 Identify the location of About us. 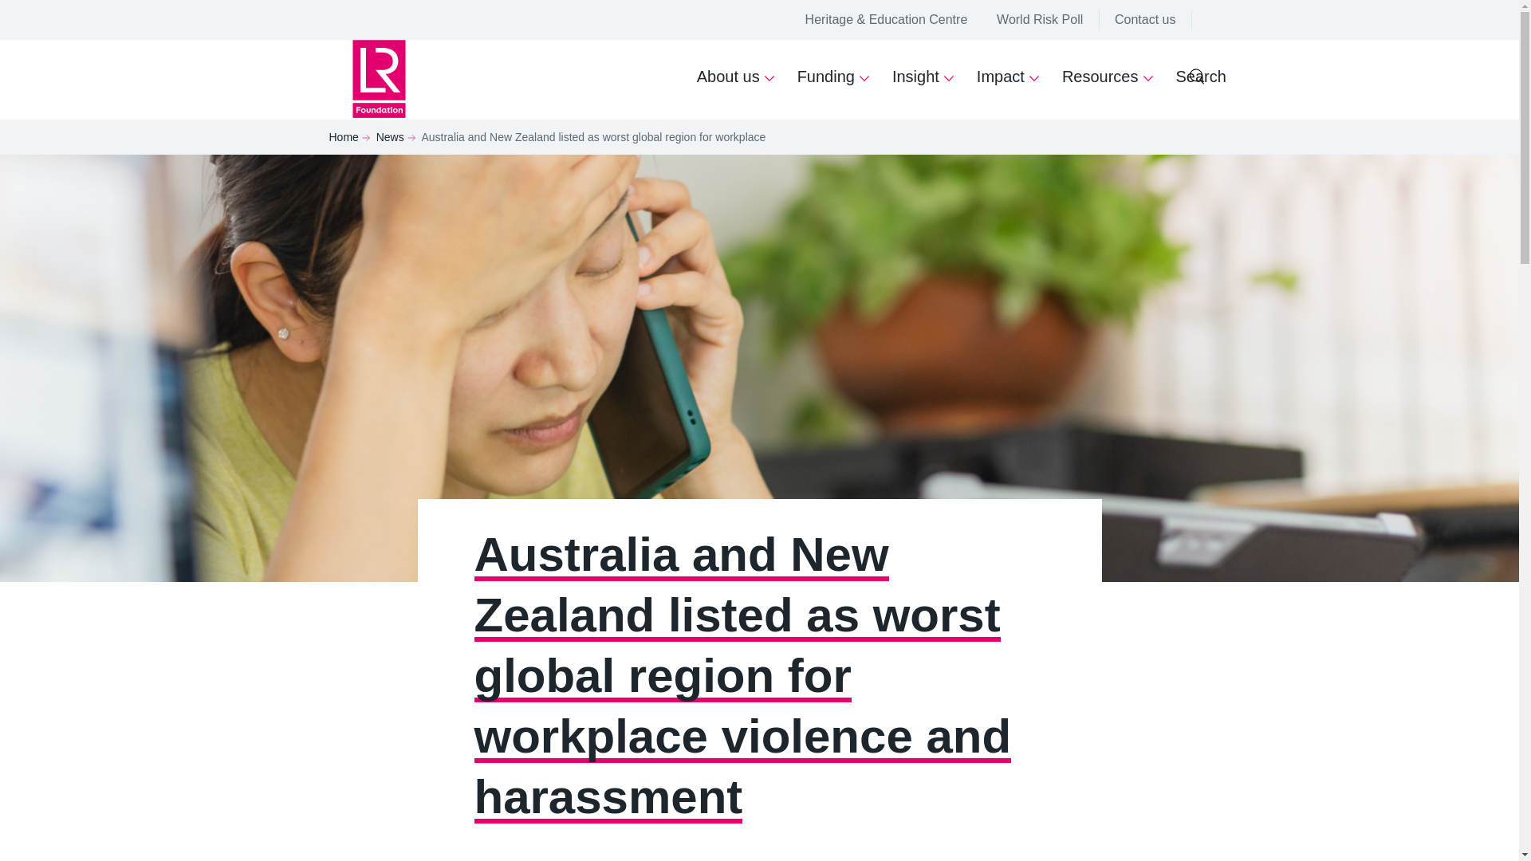
(962, 633).